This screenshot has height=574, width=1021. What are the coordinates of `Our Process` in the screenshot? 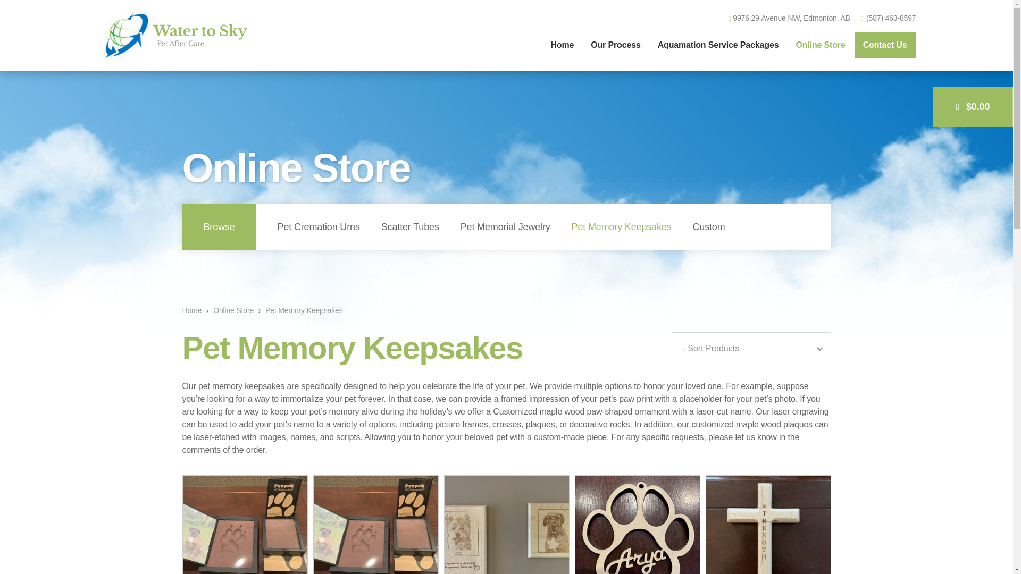 It's located at (616, 45).